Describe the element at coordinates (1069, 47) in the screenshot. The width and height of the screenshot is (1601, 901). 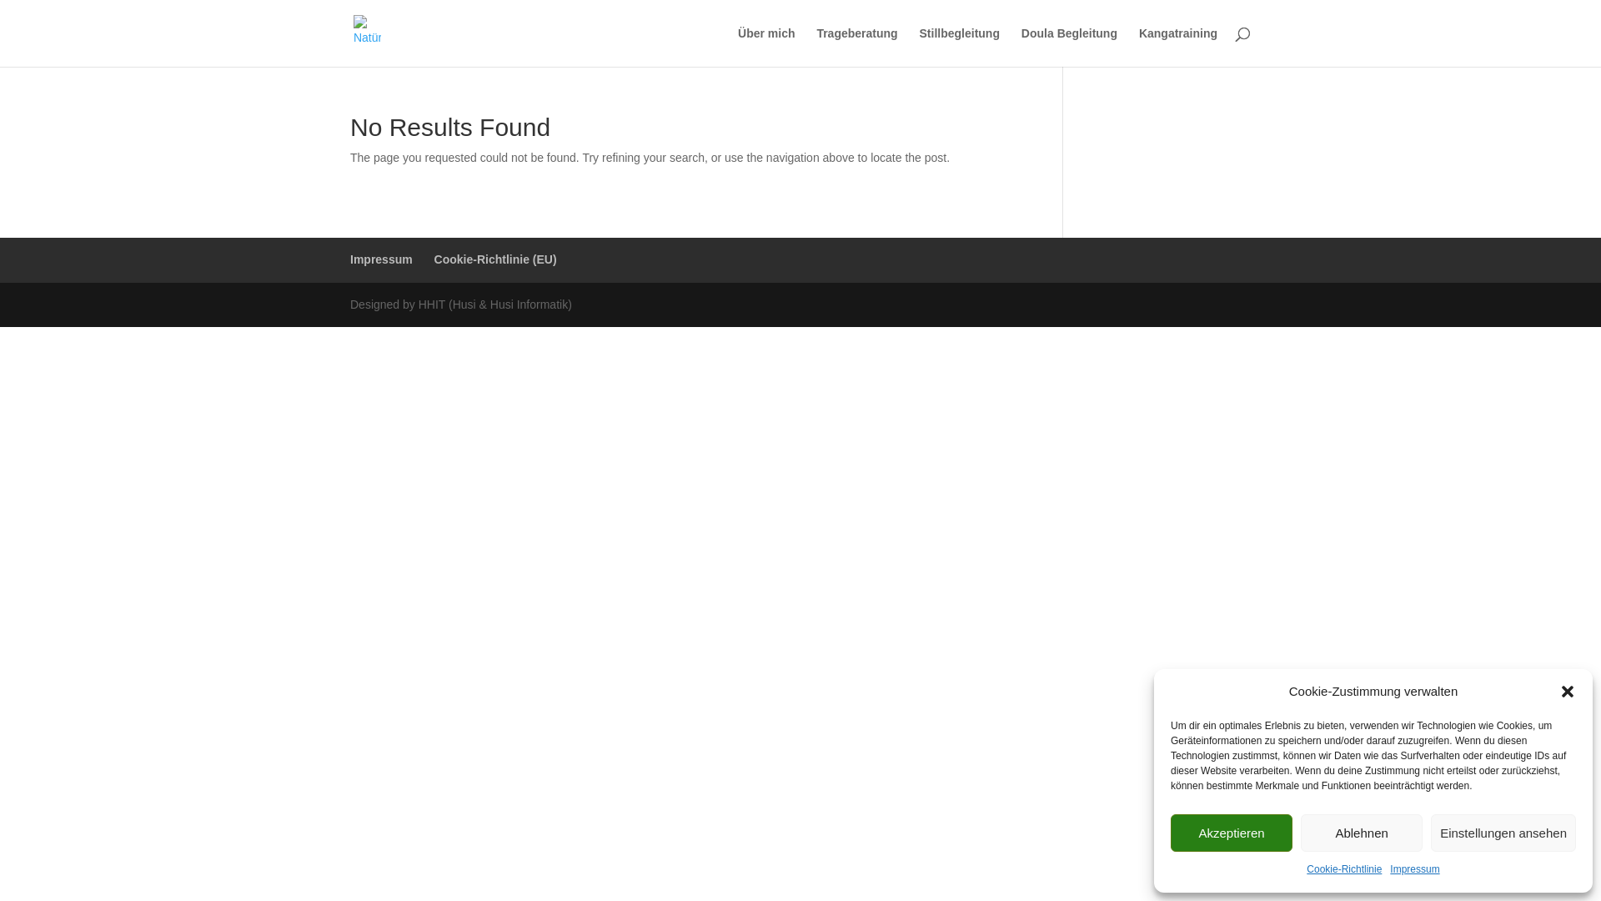
I see `Doula Begleitung` at that location.